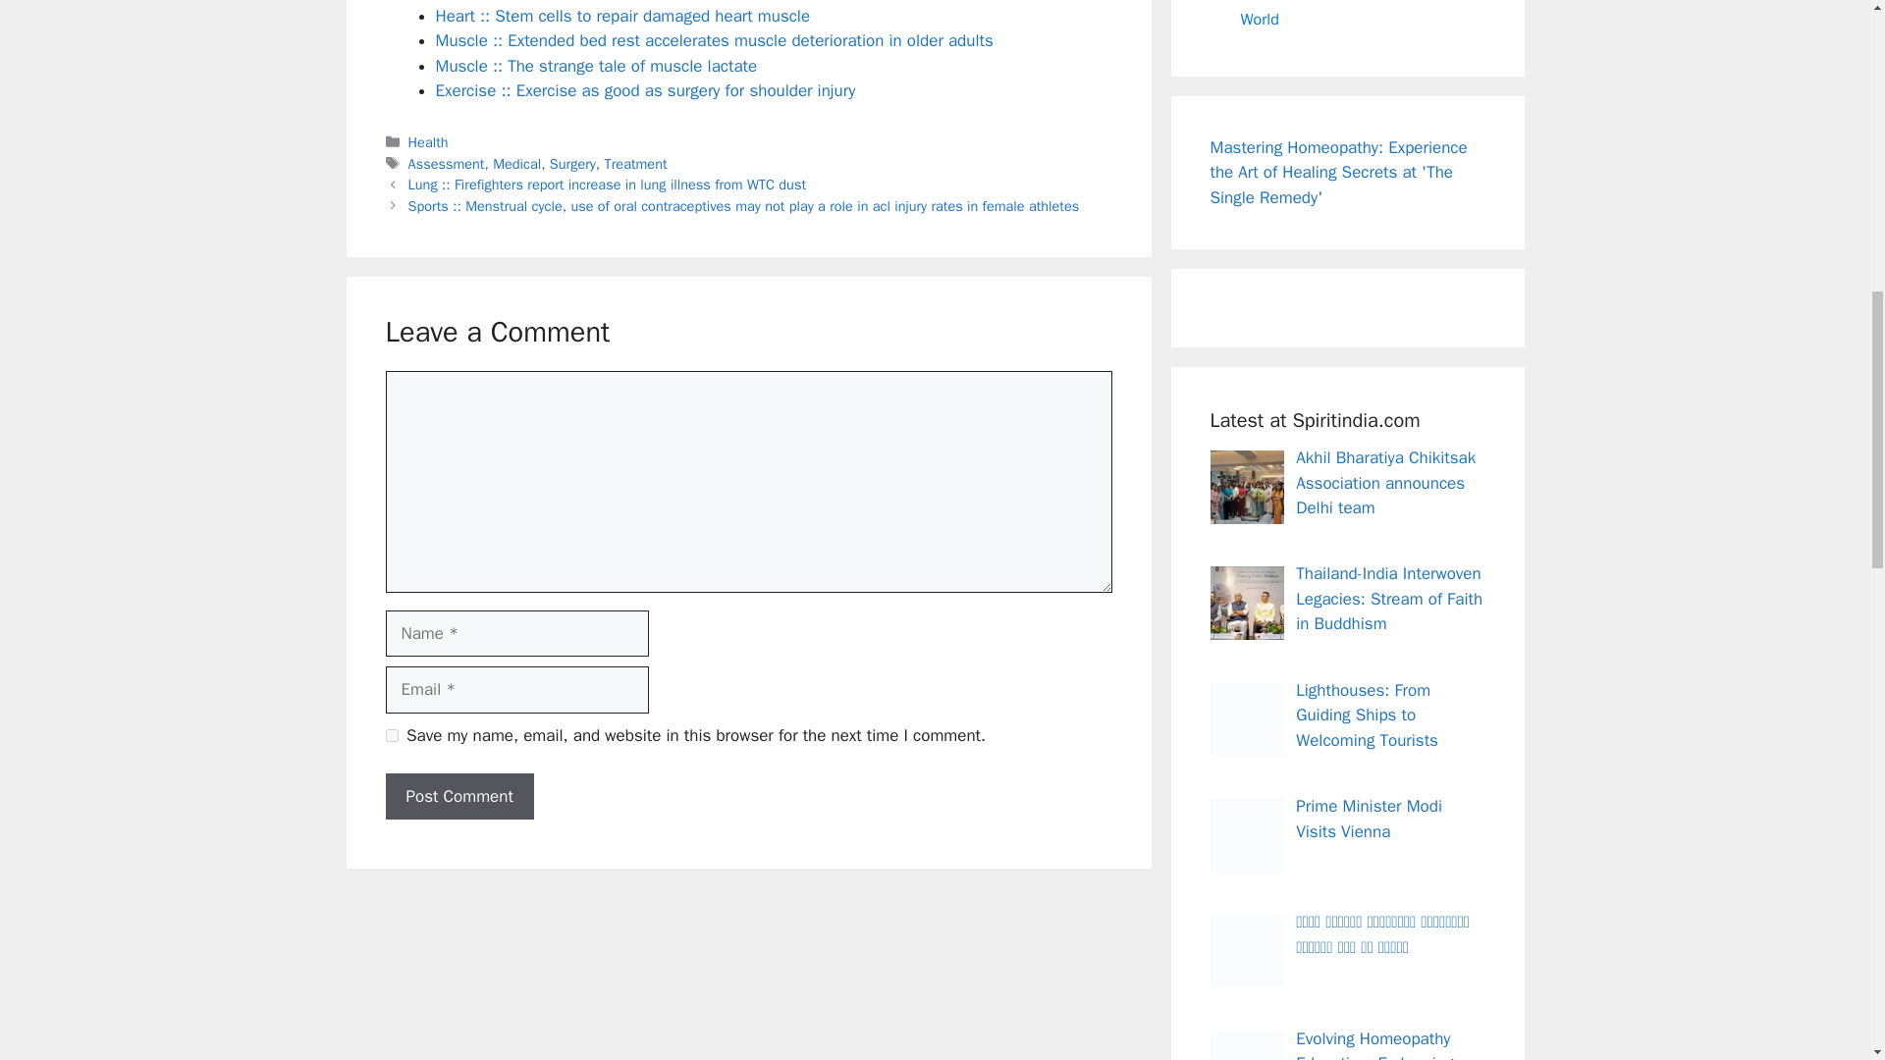 This screenshot has height=1060, width=1885. Describe the element at coordinates (516, 163) in the screenshot. I see `Medical` at that location.